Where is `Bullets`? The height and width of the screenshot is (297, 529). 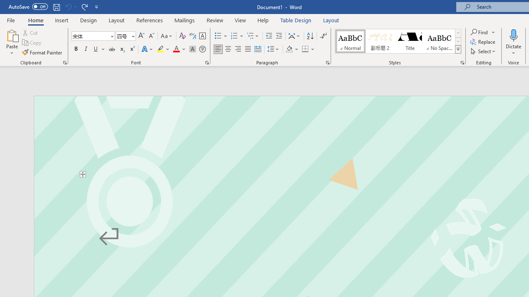
Bullets is located at coordinates (218, 36).